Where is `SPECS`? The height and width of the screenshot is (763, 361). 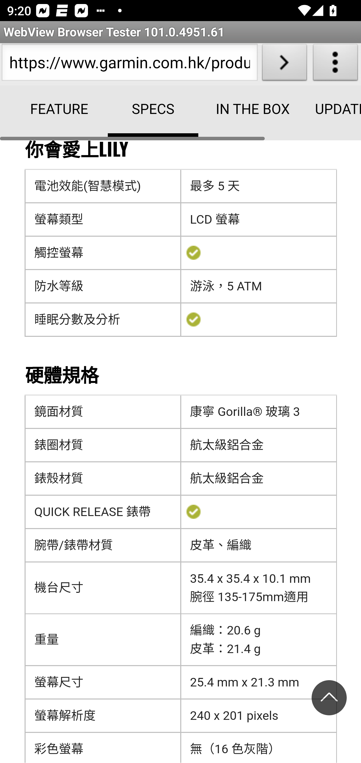
SPECS is located at coordinates (153, 111).